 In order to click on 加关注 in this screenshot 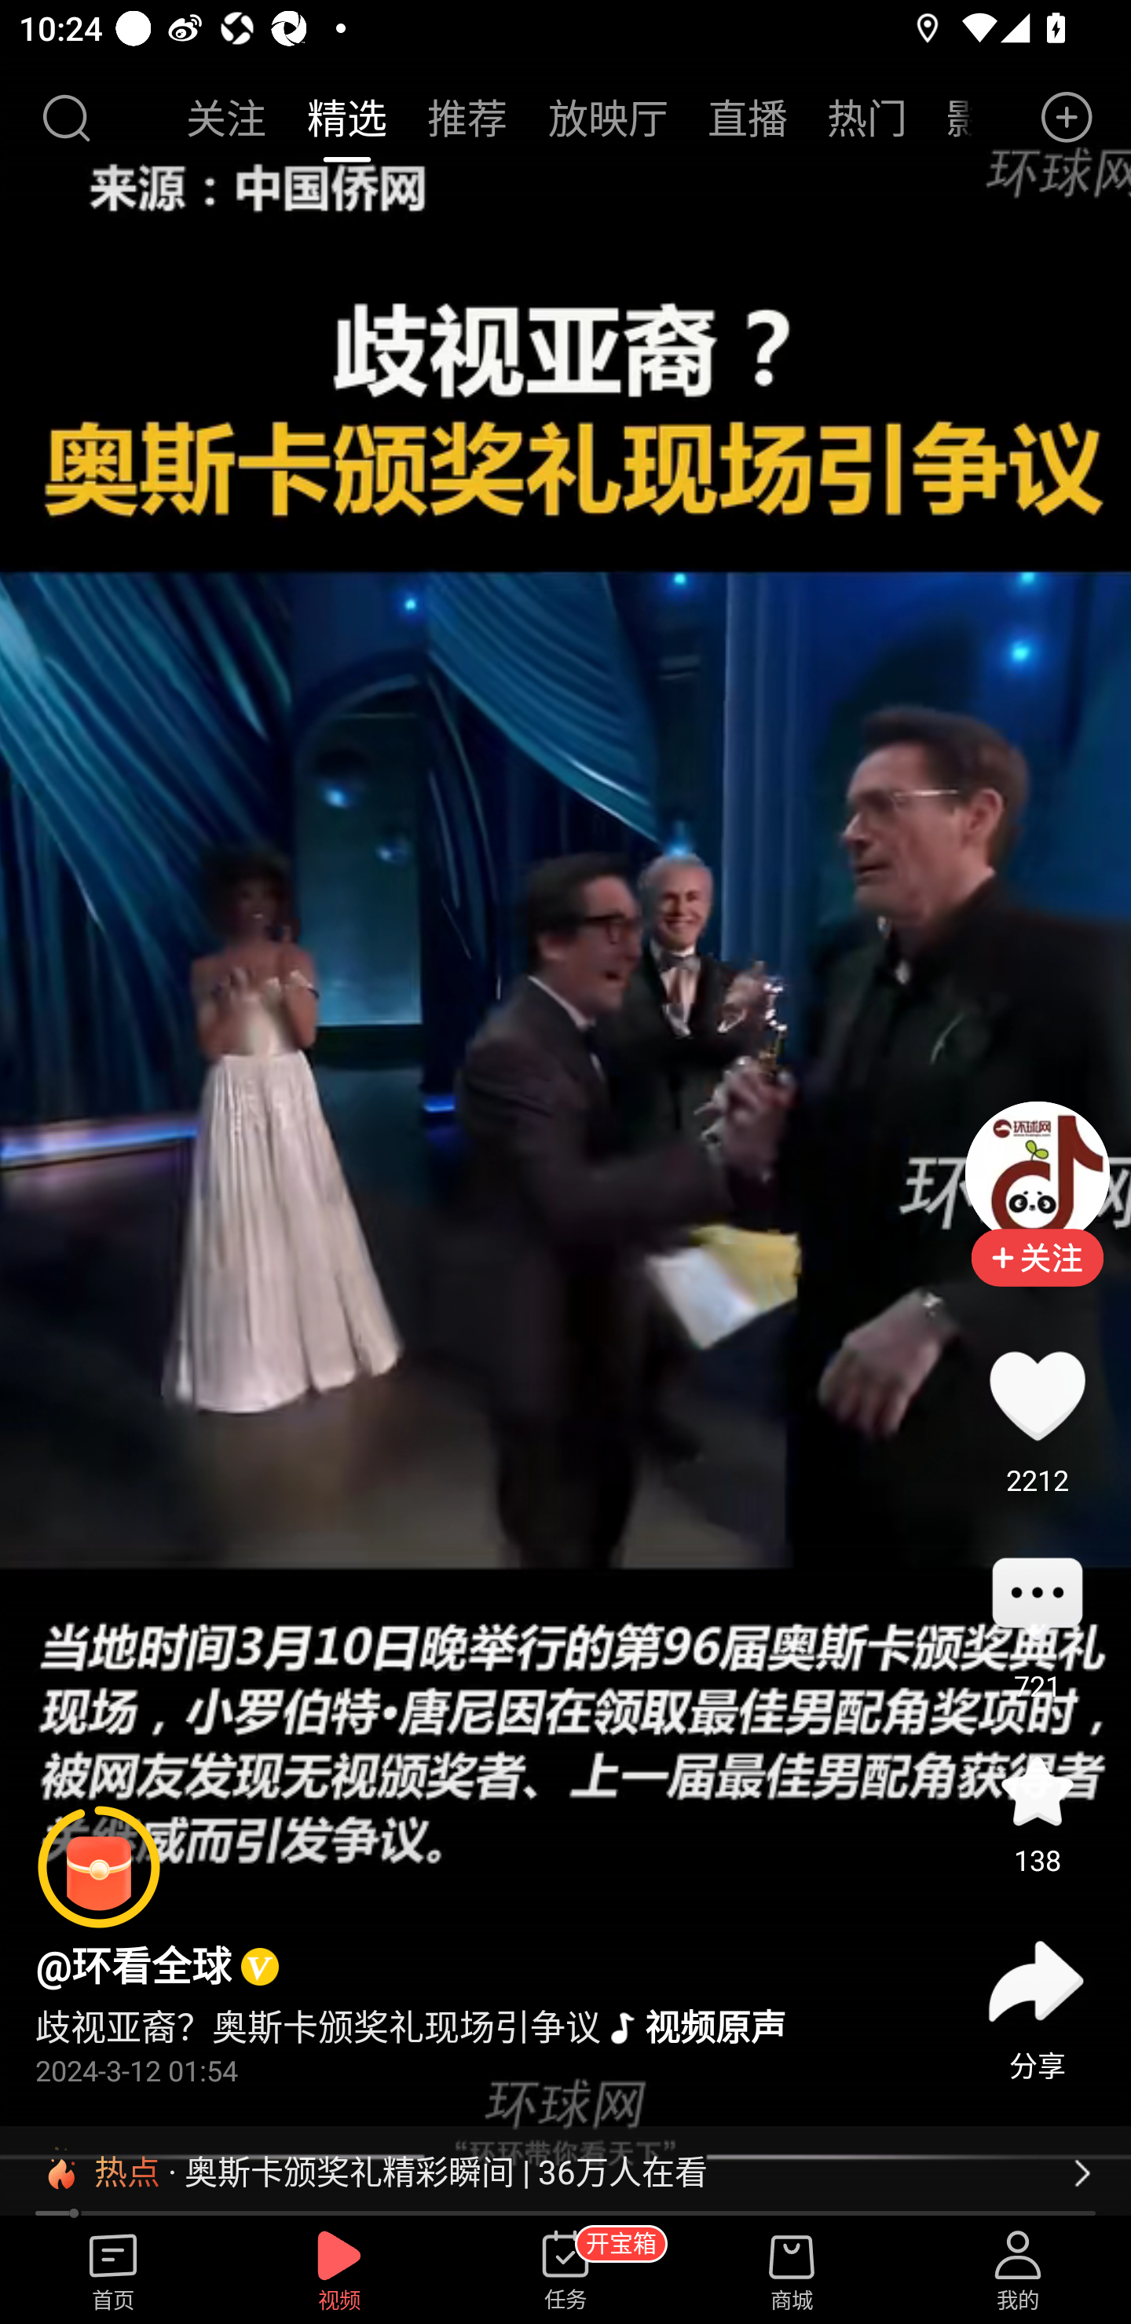, I will do `click(1037, 1278)`.